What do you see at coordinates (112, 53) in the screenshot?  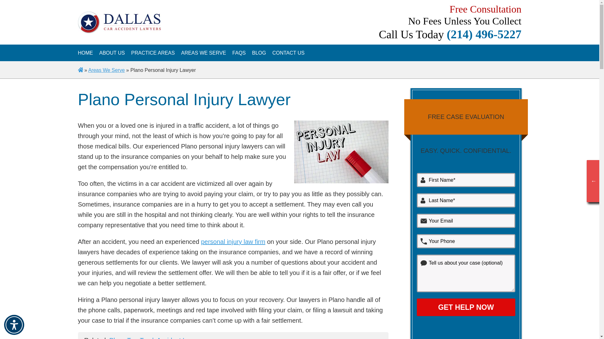 I see `ABOUT US` at bounding box center [112, 53].